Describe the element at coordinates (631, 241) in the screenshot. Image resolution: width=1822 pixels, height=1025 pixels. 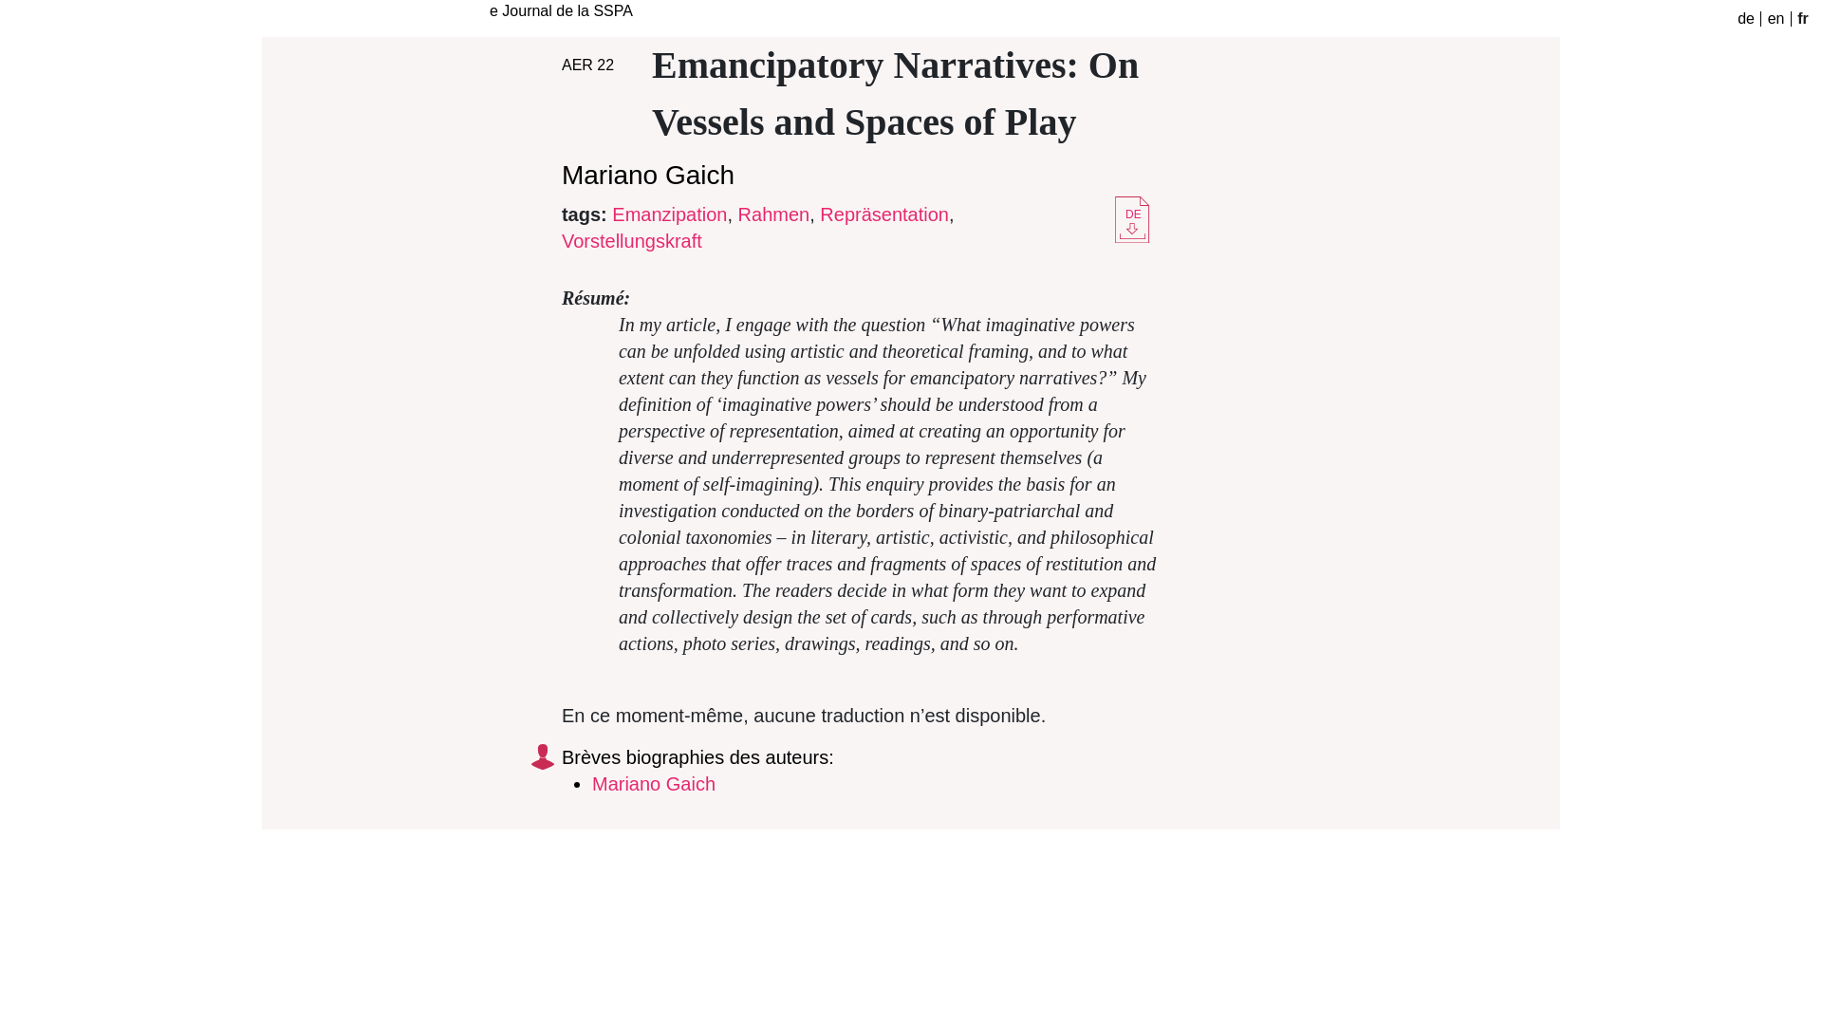
I see `Vorstellungskraft` at that location.